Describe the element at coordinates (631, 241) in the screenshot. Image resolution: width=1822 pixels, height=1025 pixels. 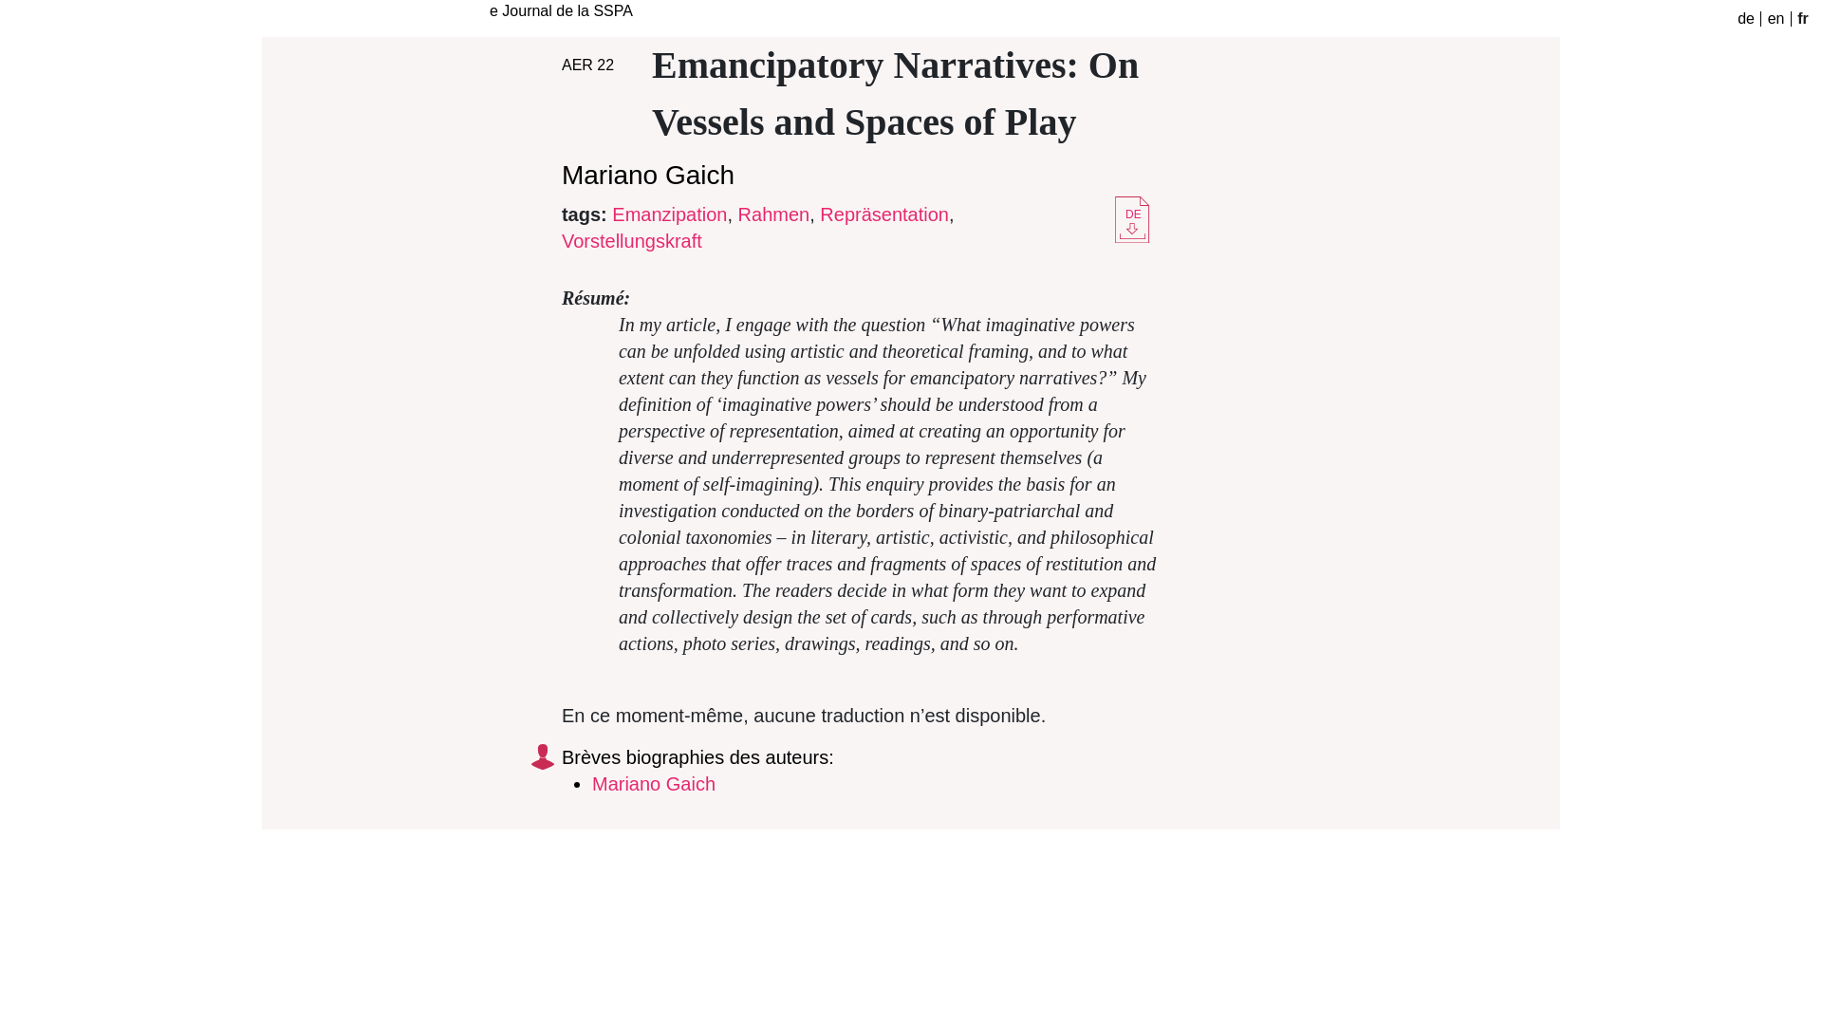
I see `Vorstellungskraft` at that location.